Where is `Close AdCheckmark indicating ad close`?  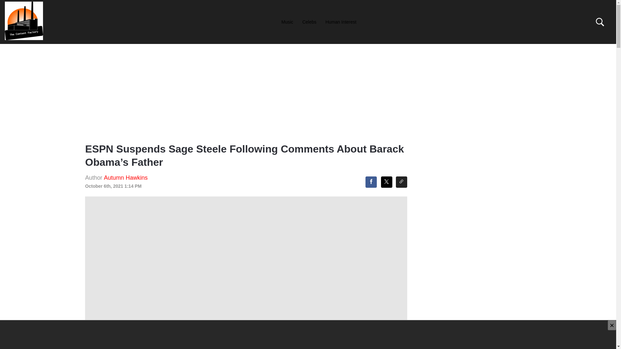
Close AdCheckmark indicating ad close is located at coordinates (612, 325).